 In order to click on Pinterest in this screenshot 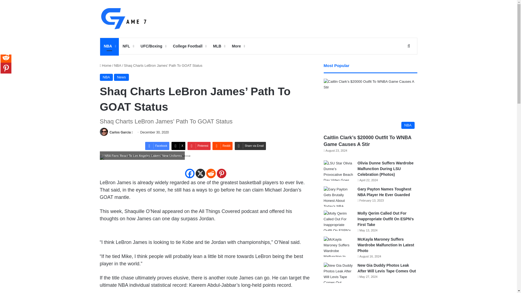, I will do `click(221, 173)`.